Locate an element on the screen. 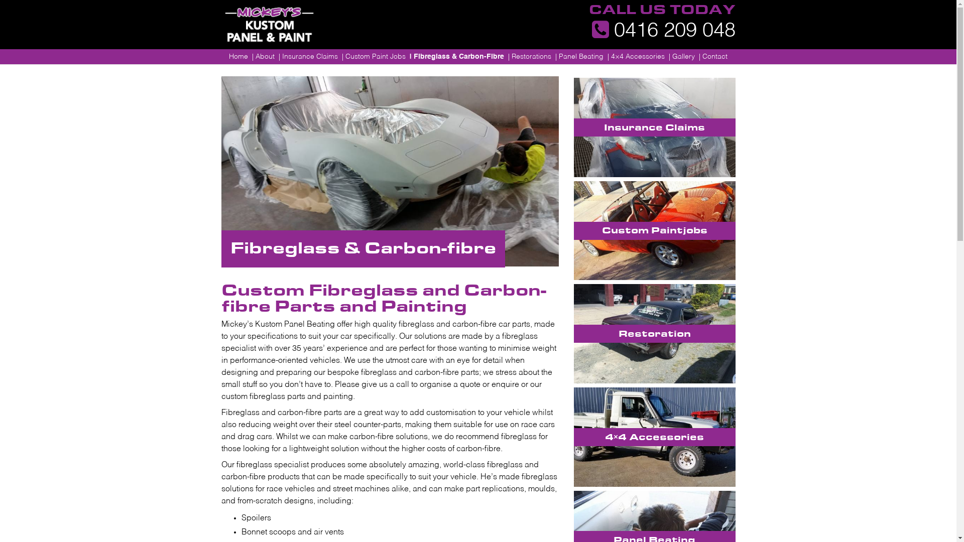 The width and height of the screenshot is (964, 542). Contact is located at coordinates (713, 57).